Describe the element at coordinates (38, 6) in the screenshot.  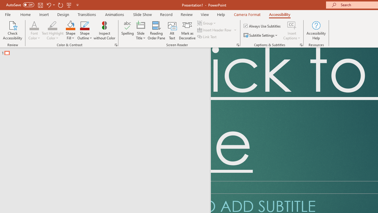
I see `Tools` at that location.